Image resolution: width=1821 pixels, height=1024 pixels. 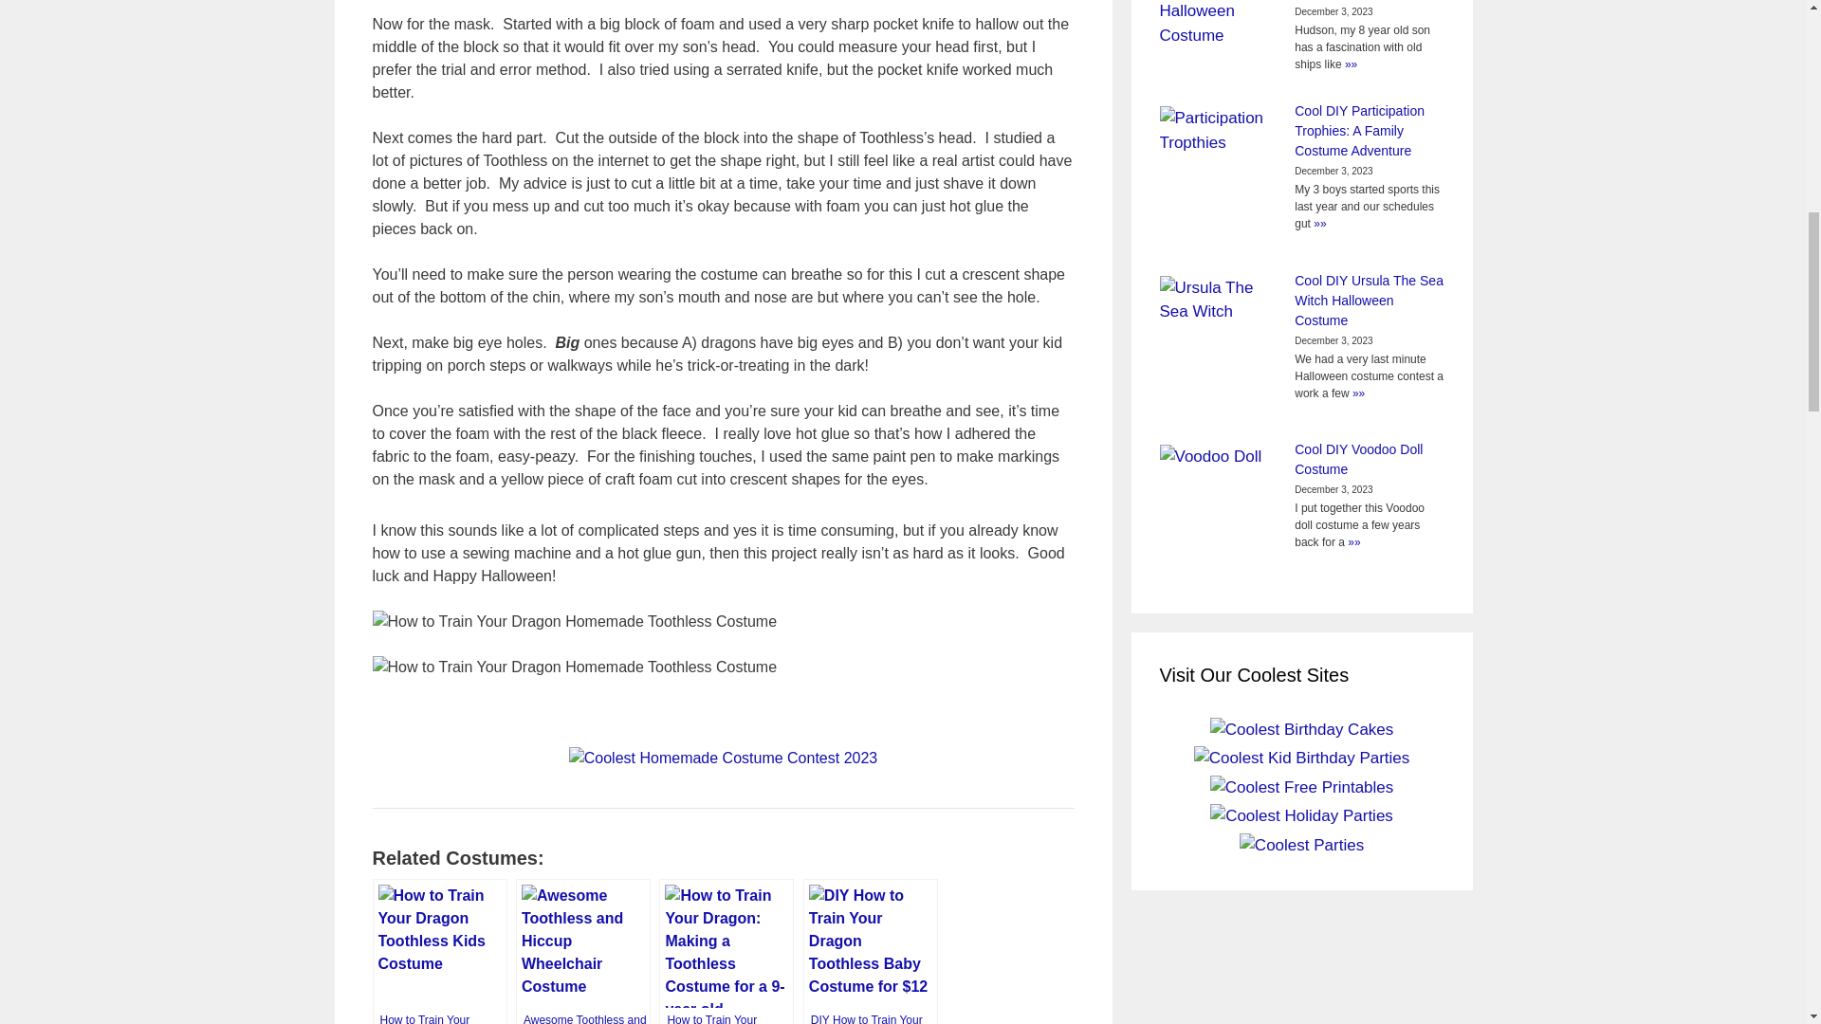 What do you see at coordinates (582, 951) in the screenshot?
I see `Awesome Toothless and Hiccup Wheelchair Costume` at bounding box center [582, 951].